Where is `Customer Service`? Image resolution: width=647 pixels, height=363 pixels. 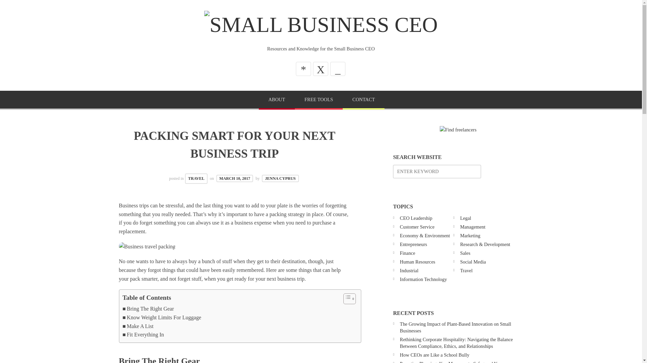
Customer Service is located at coordinates (417, 227).